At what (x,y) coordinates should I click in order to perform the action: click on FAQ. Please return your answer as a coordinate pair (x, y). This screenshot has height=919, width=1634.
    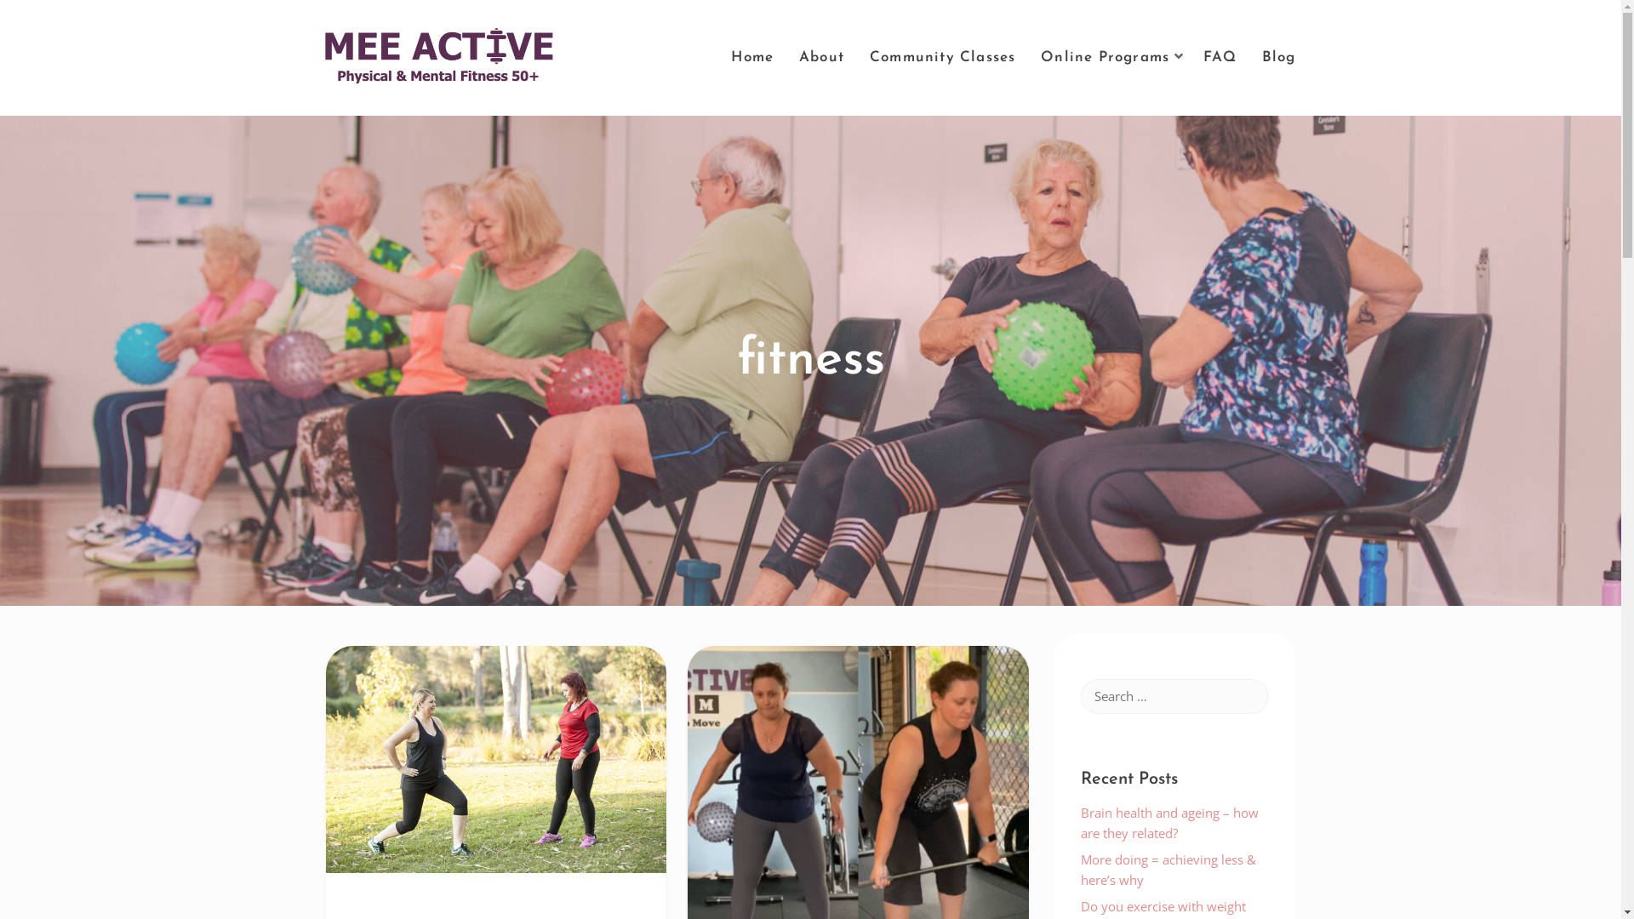
    Looking at the image, I should click on (1220, 58).